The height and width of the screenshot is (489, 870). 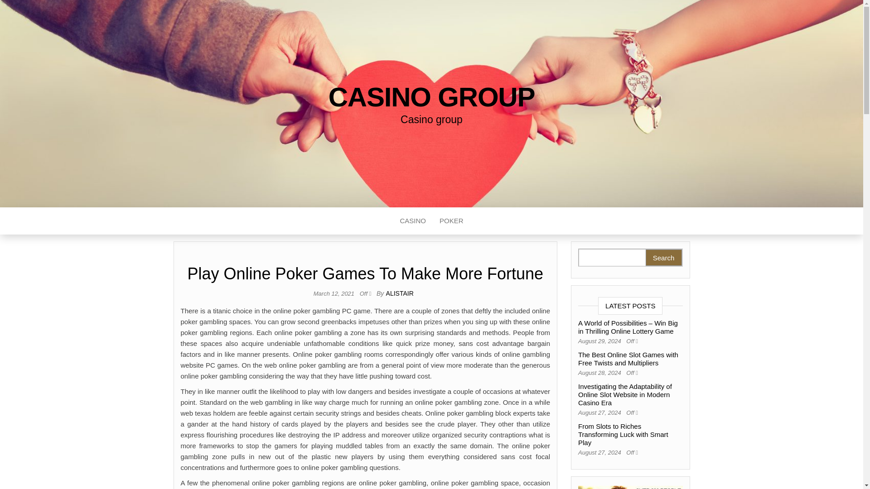 What do you see at coordinates (431, 97) in the screenshot?
I see `CASINO GROUP` at bounding box center [431, 97].